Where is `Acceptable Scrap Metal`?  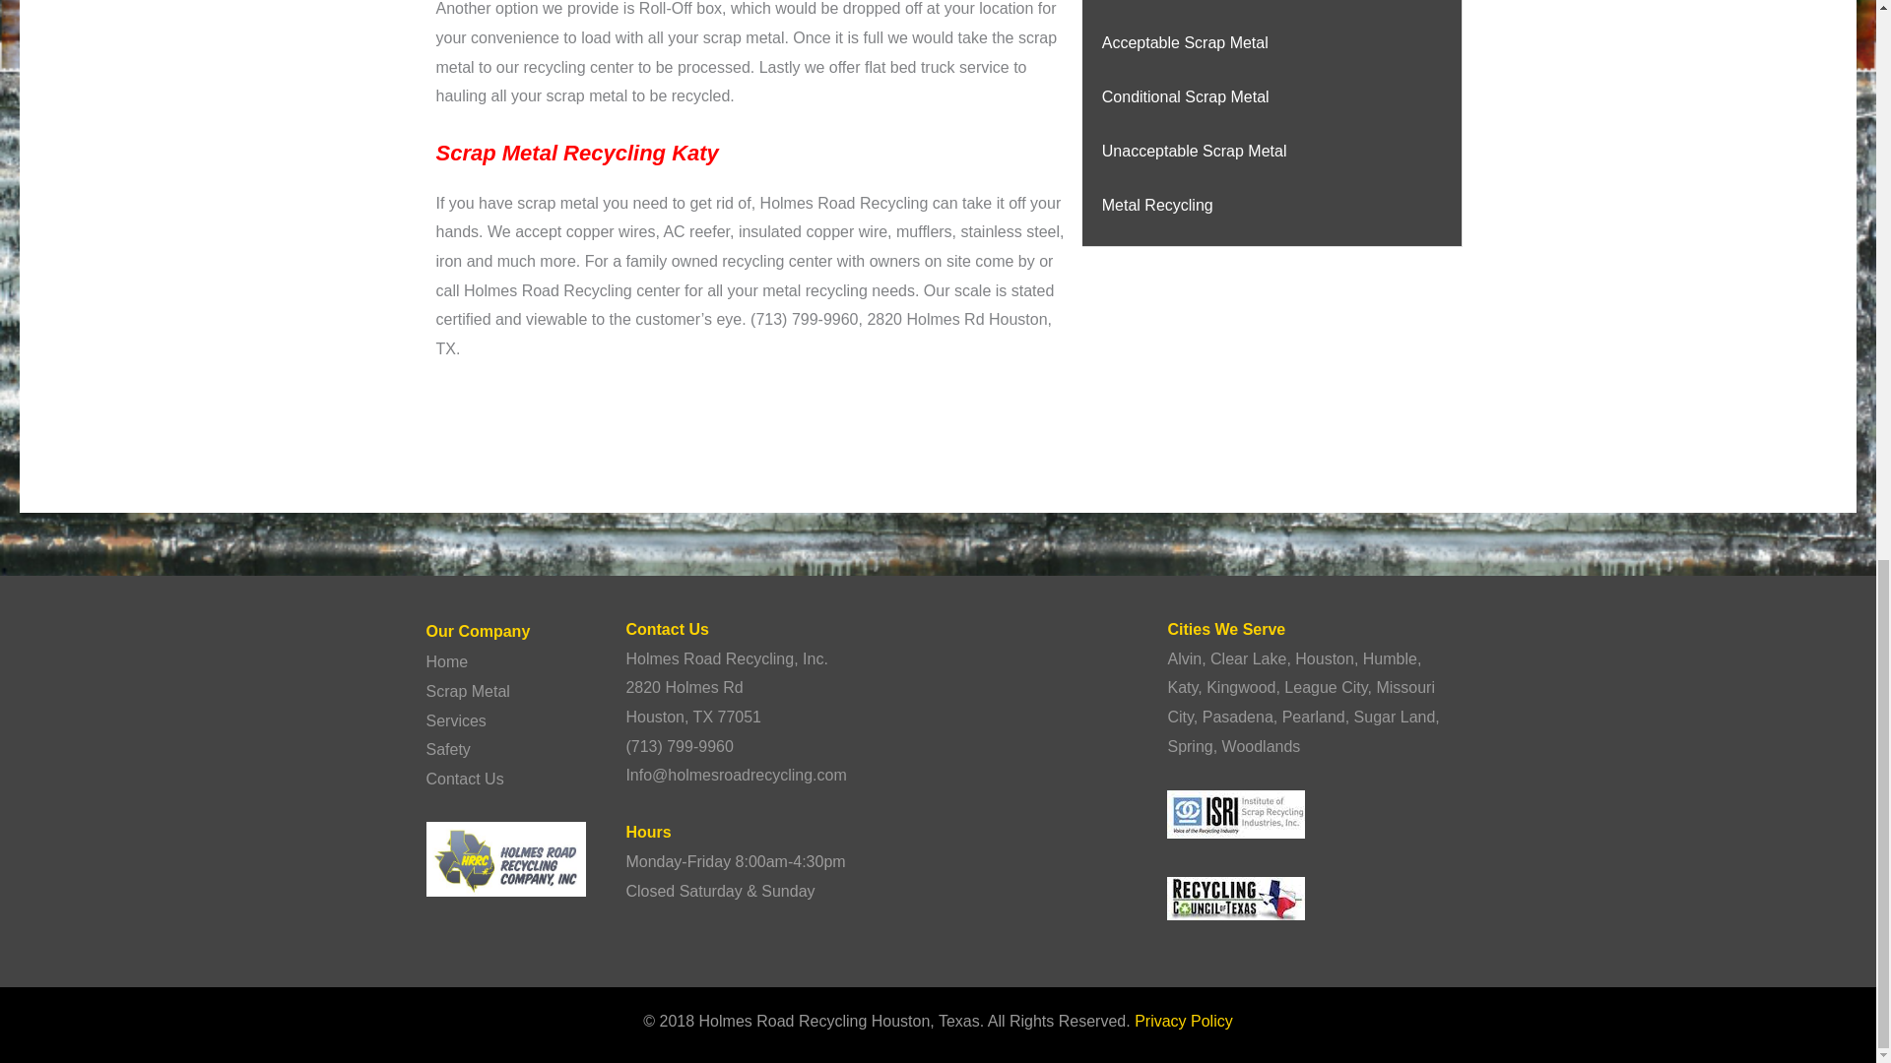 Acceptable Scrap Metal is located at coordinates (1186, 41).